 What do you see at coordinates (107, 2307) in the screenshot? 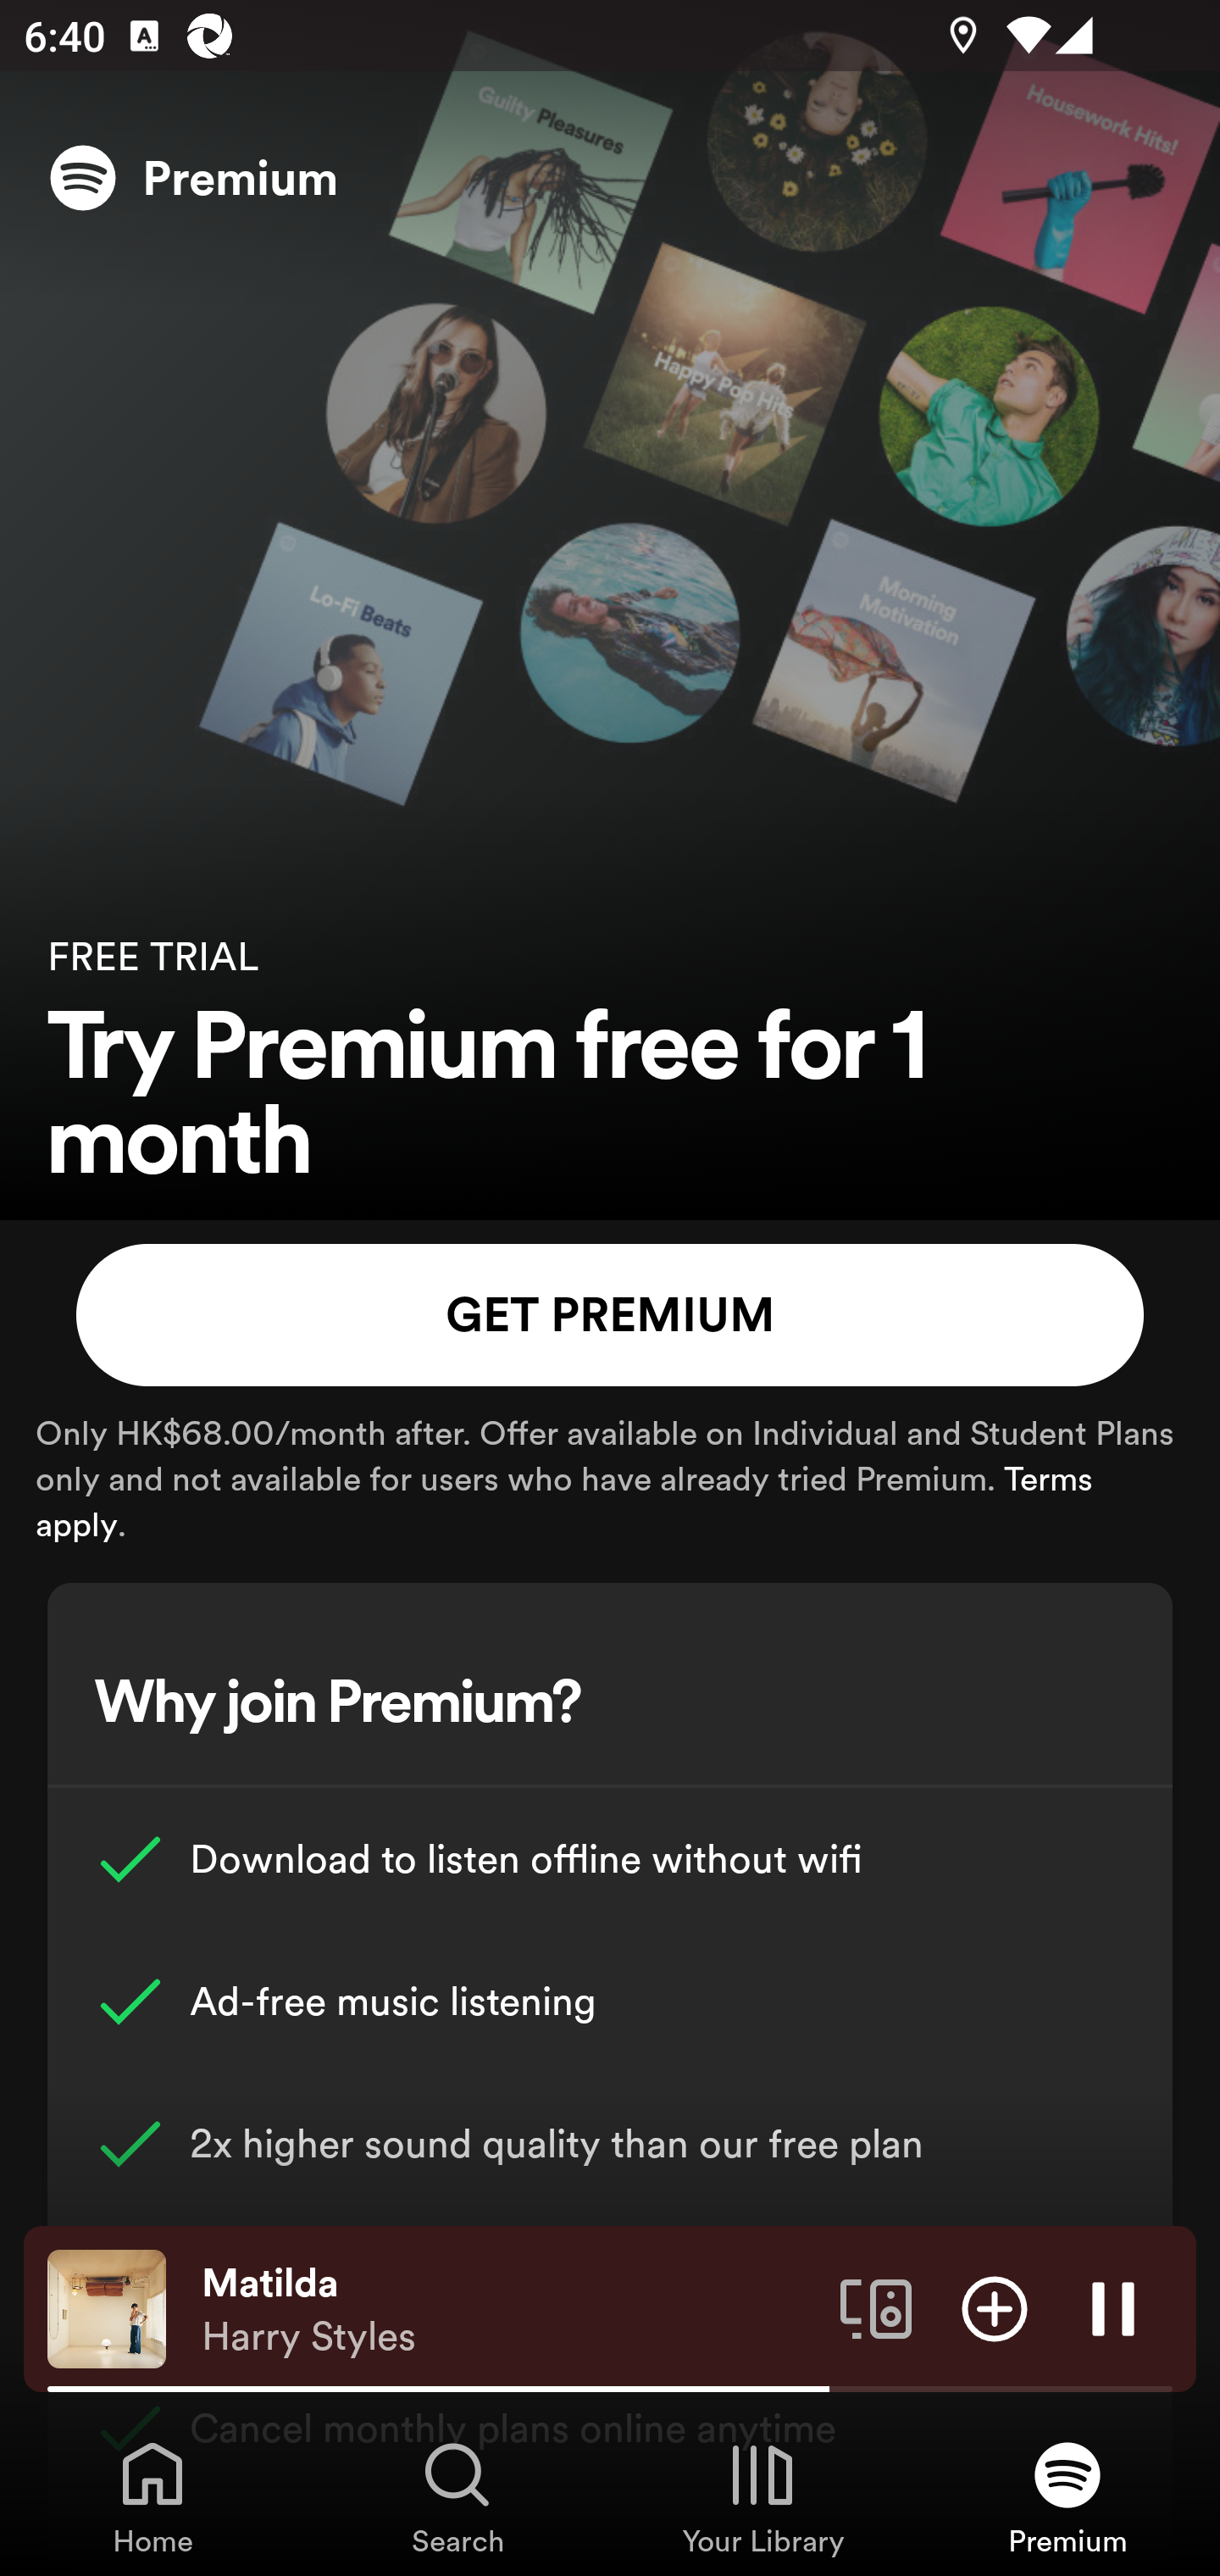
I see `The cover art of the currently playing track` at bounding box center [107, 2307].